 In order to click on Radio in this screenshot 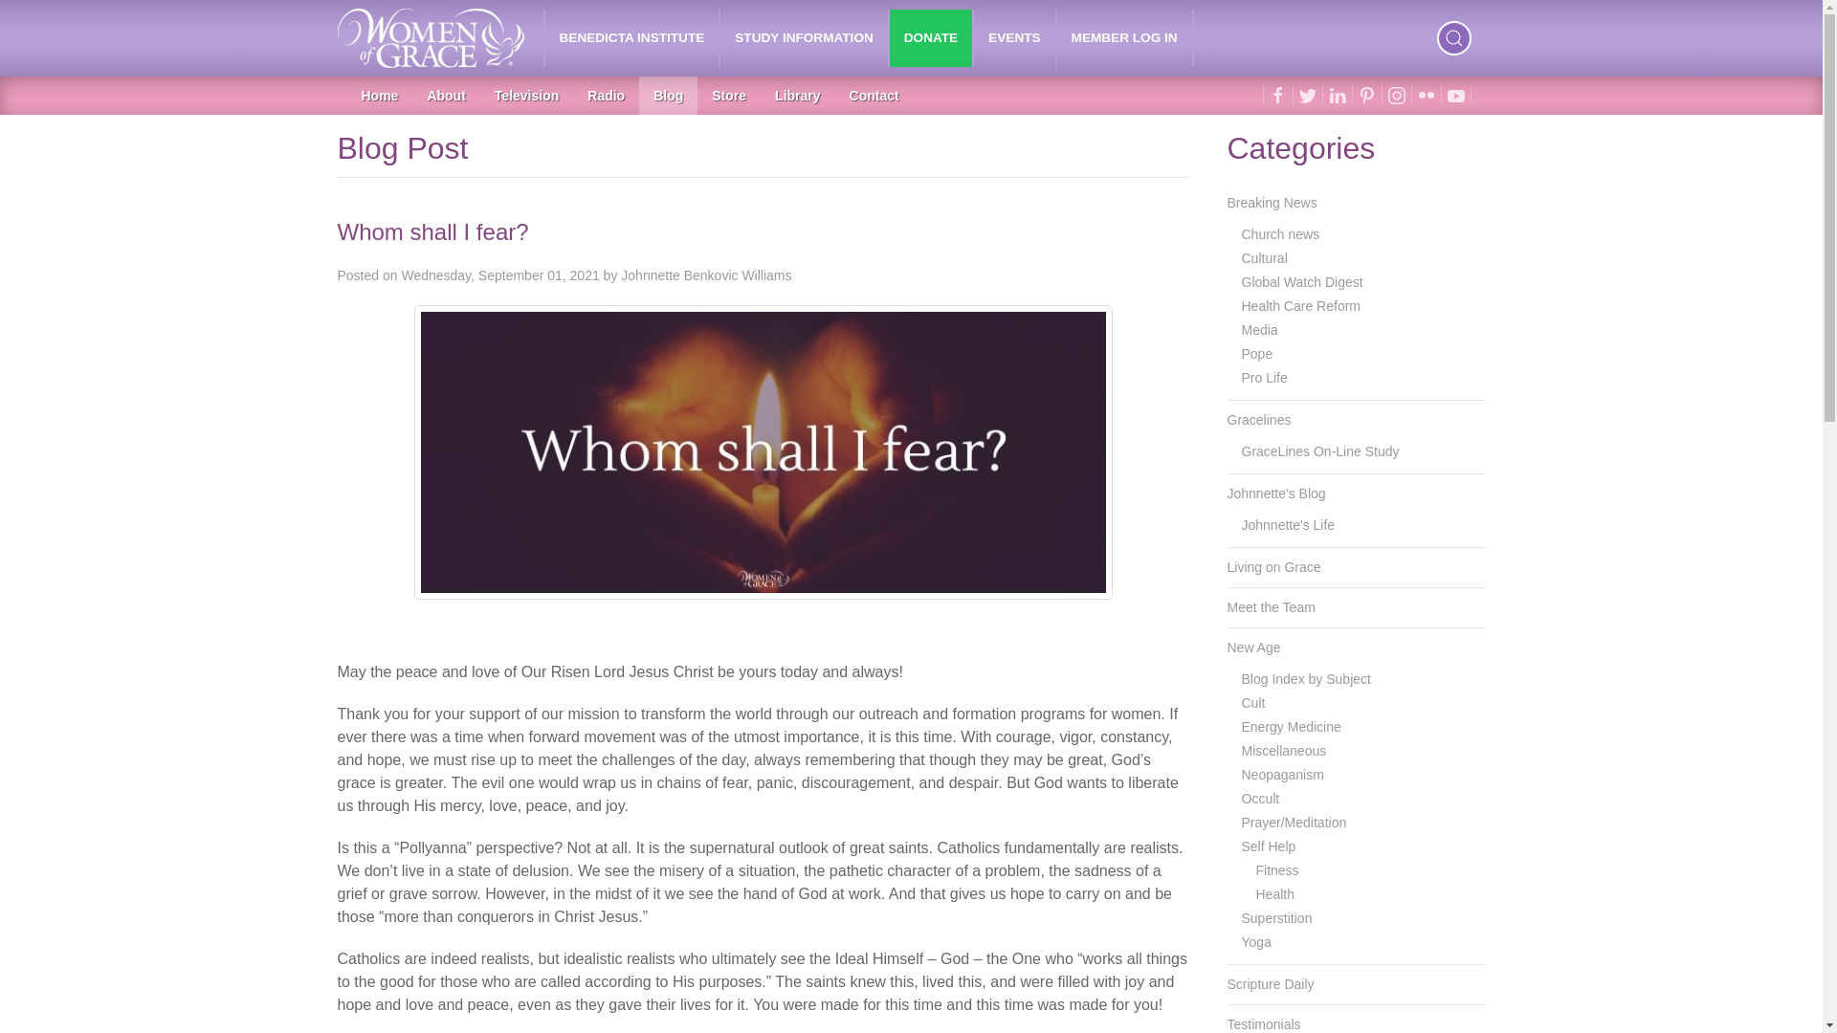, I will do `click(607, 95)`.